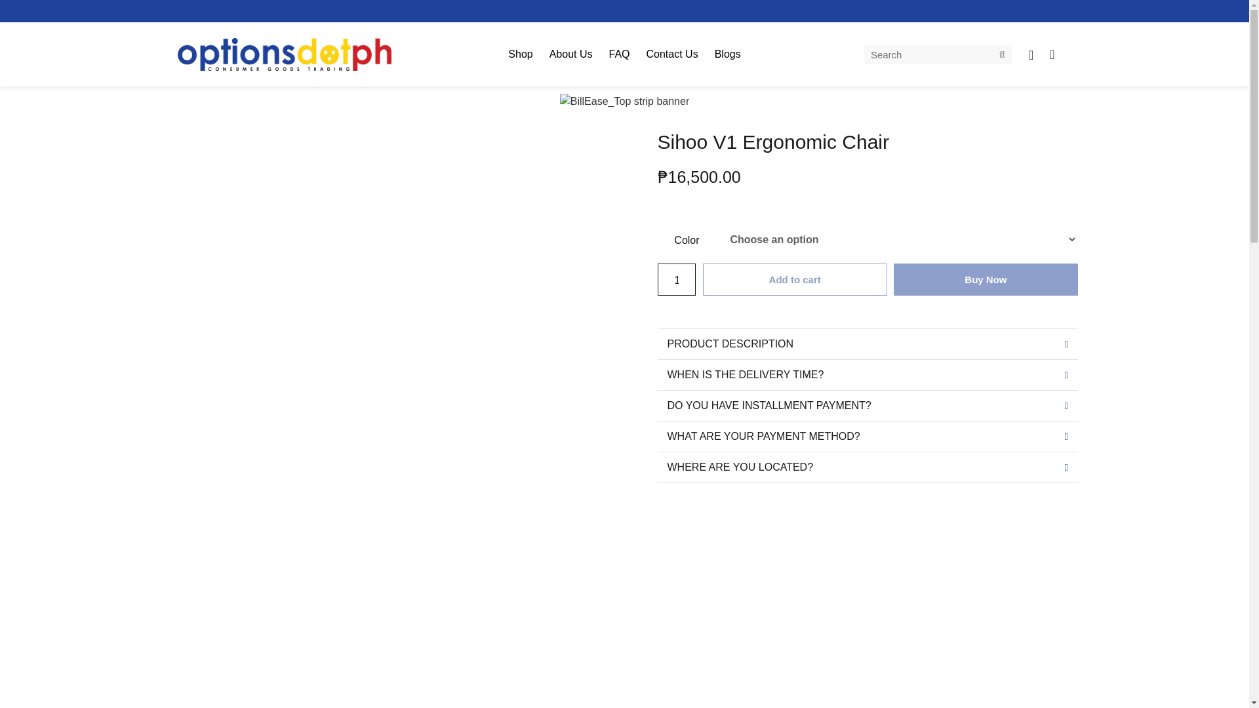 This screenshot has height=708, width=1259. What do you see at coordinates (618, 54) in the screenshot?
I see `FAQ` at bounding box center [618, 54].